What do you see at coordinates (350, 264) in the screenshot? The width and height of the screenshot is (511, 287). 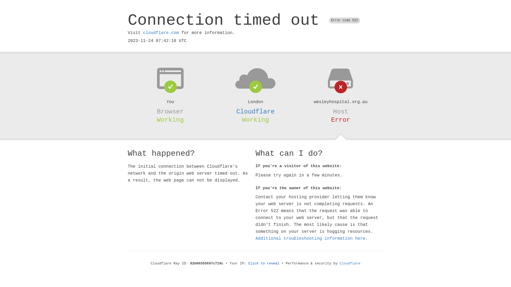 I see `Cloudflare` at bounding box center [350, 264].